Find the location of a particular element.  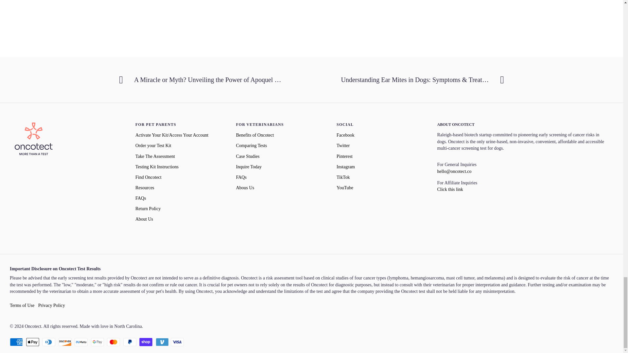

Visa is located at coordinates (177, 342).